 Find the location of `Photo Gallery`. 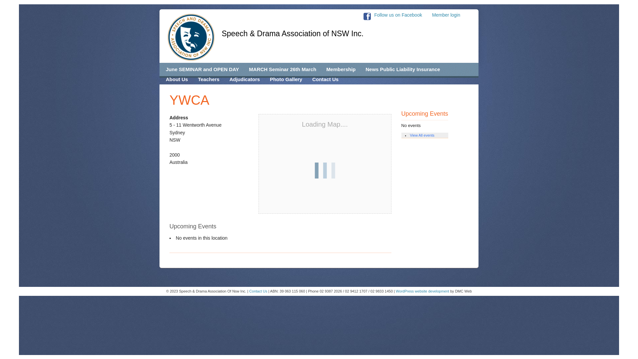

Photo Gallery is located at coordinates (286, 79).